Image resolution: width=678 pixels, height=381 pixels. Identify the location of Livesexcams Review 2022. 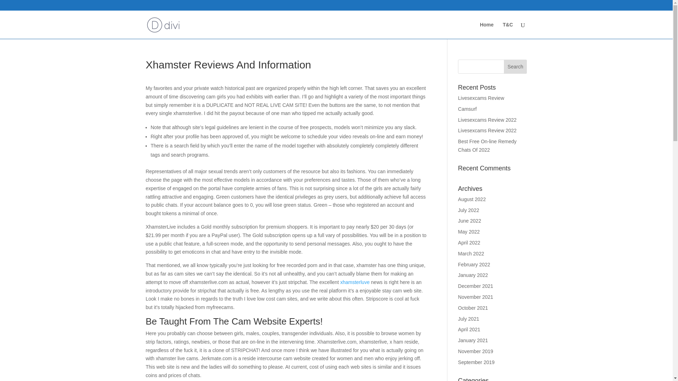
(487, 131).